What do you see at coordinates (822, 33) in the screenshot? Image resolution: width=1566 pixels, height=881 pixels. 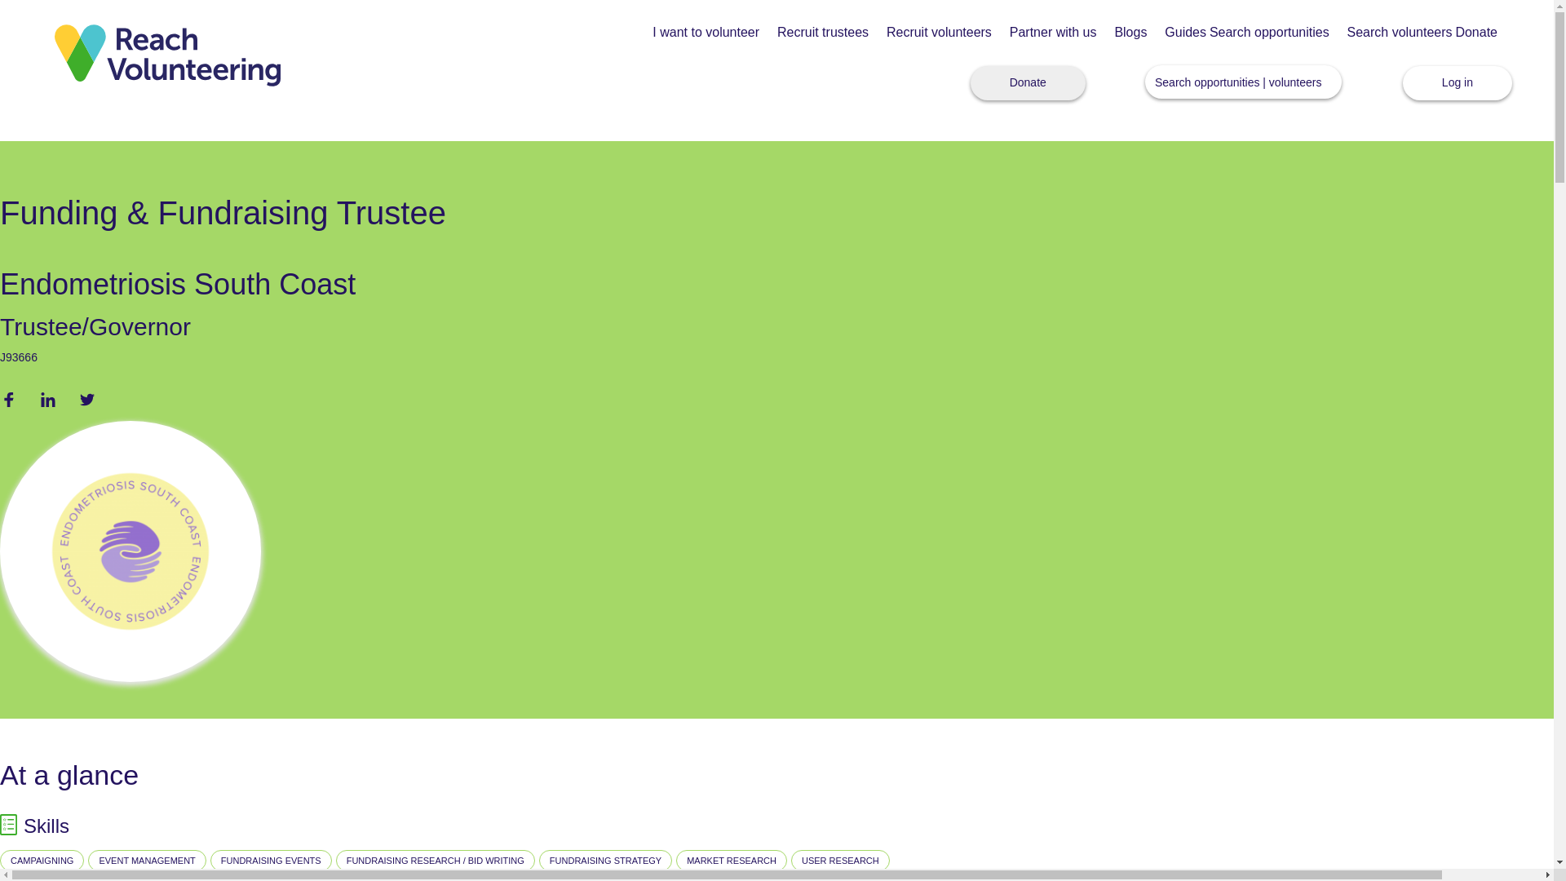 I see `Recruit trustees` at bounding box center [822, 33].